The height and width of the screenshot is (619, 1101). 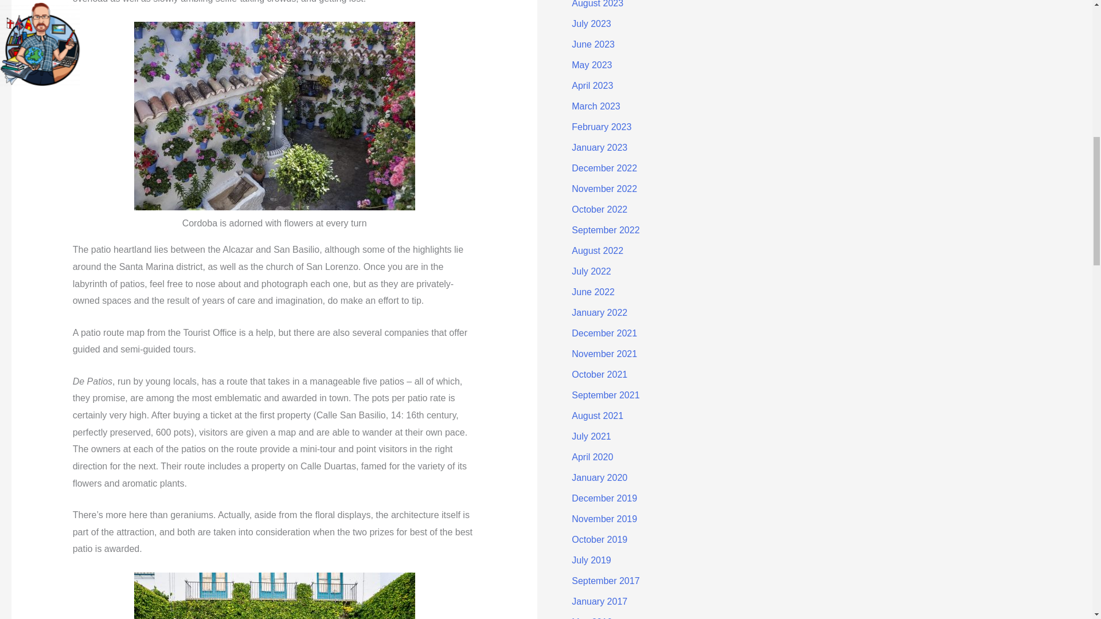 I want to click on August 2023, so click(x=597, y=4).